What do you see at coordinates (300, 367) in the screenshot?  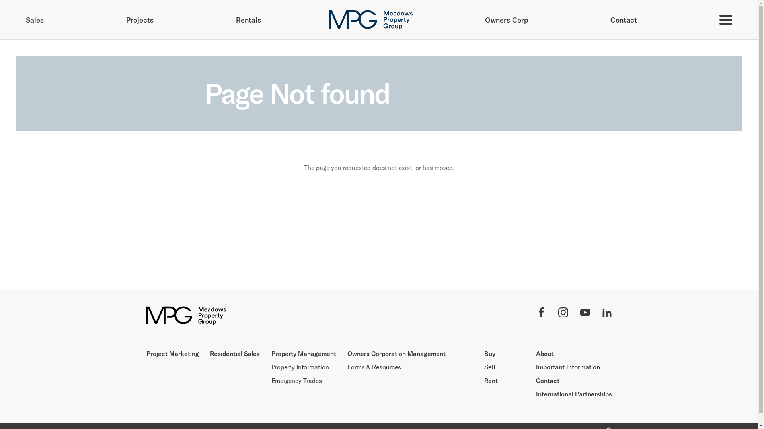 I see `Property Information` at bounding box center [300, 367].